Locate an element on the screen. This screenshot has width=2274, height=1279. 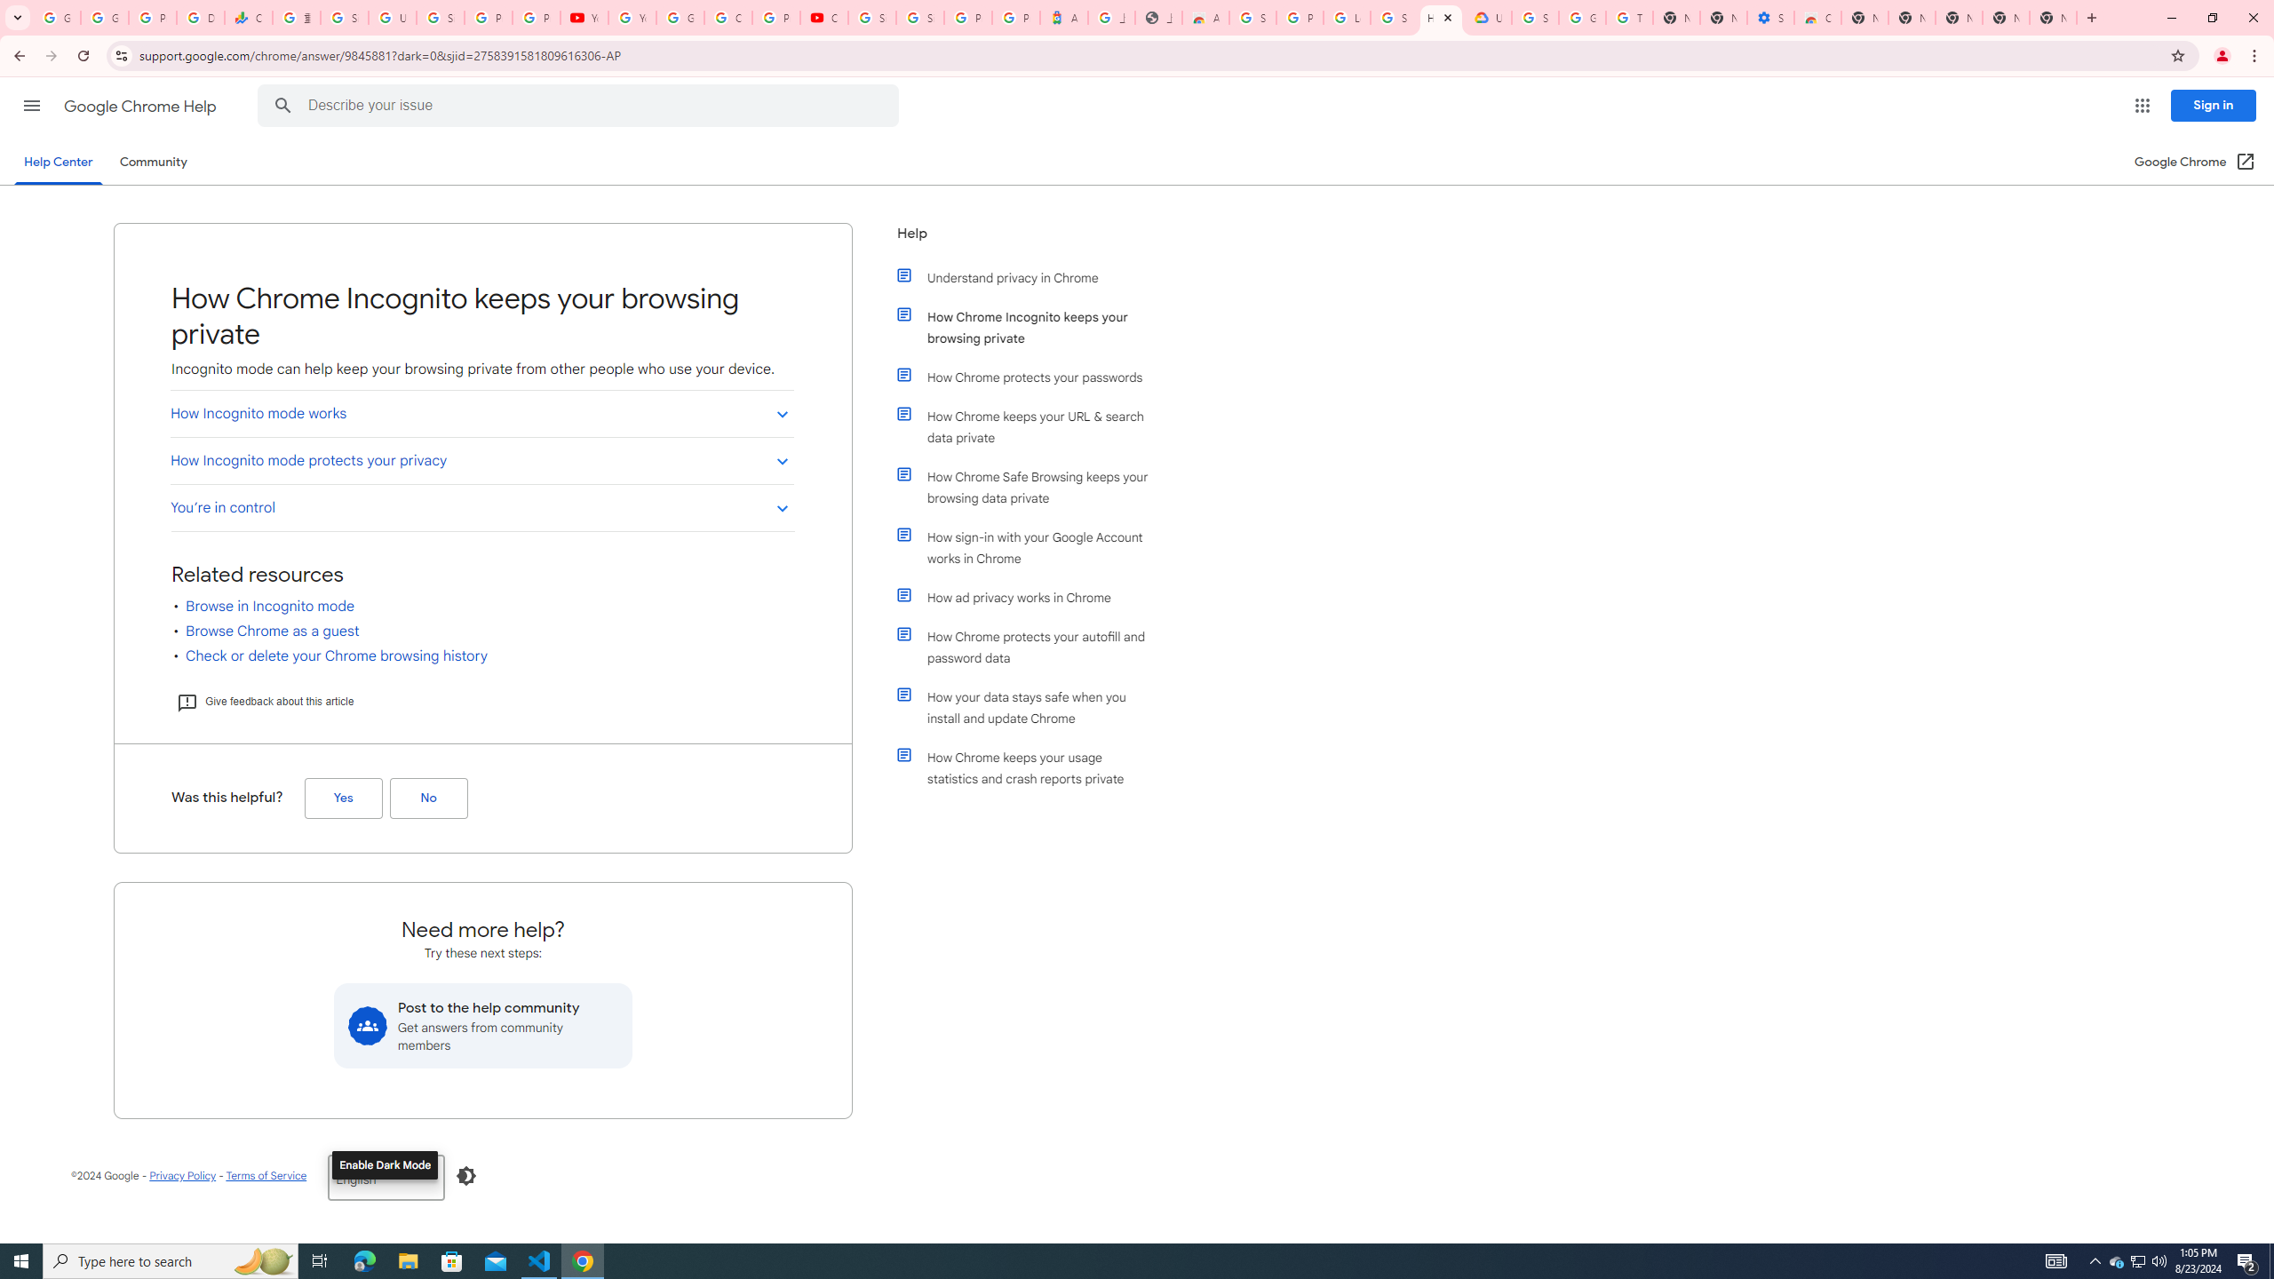
Sign in - Google Accounts is located at coordinates (441, 18).